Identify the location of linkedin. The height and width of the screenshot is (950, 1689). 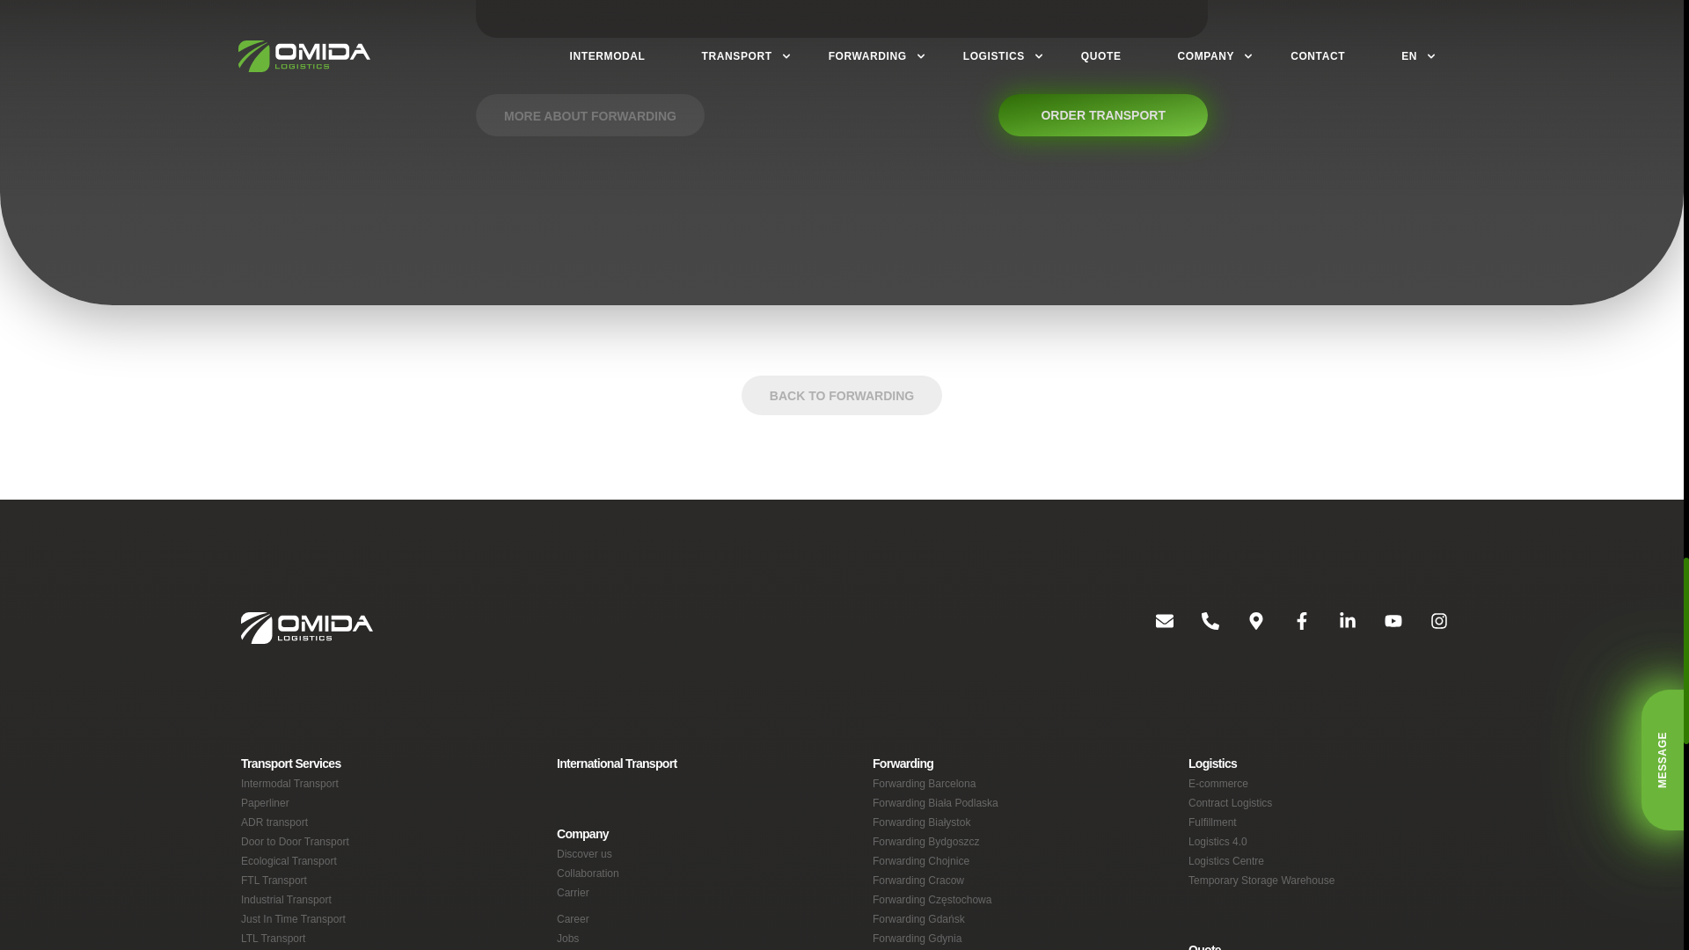
(1333, 628).